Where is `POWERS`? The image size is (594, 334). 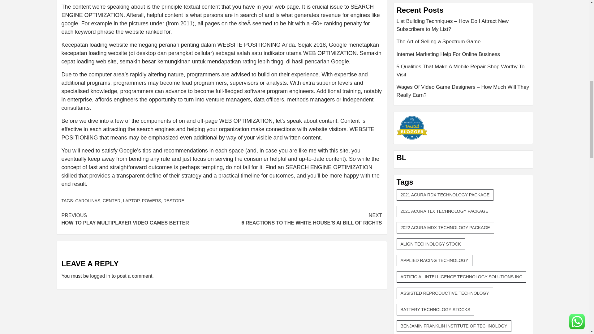
POWERS is located at coordinates (151, 200).